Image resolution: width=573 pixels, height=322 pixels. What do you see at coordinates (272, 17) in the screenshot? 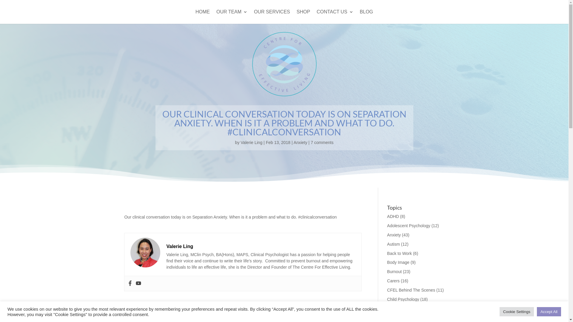
I see `OUR SERVICES` at bounding box center [272, 17].